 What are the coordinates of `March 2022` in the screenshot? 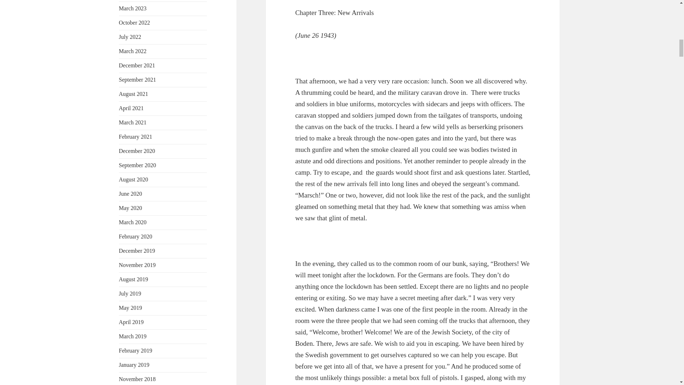 It's located at (133, 51).